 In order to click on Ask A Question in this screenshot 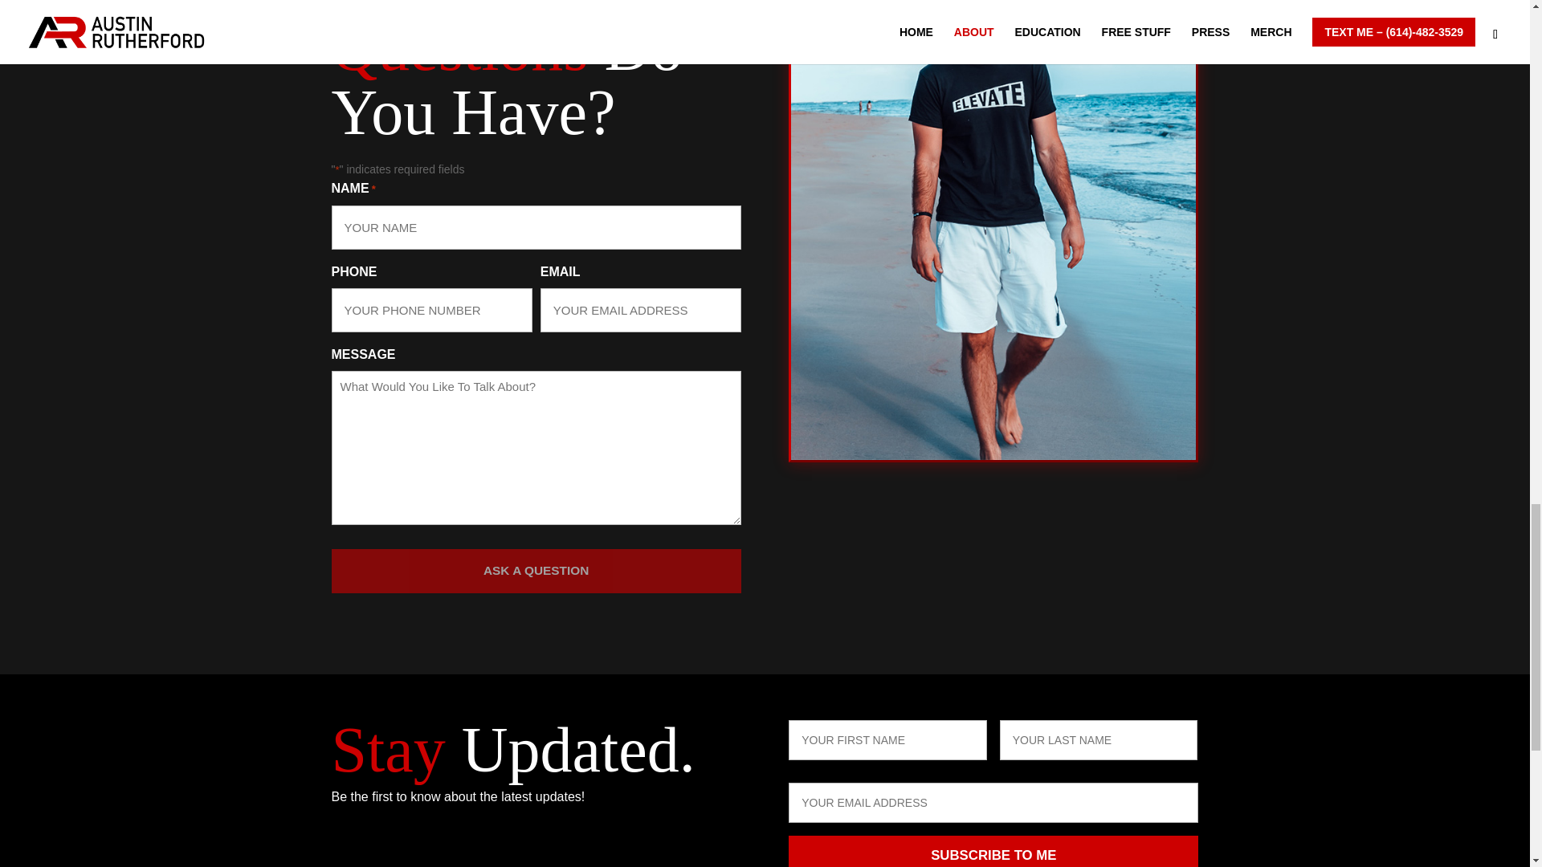, I will do `click(535, 570)`.